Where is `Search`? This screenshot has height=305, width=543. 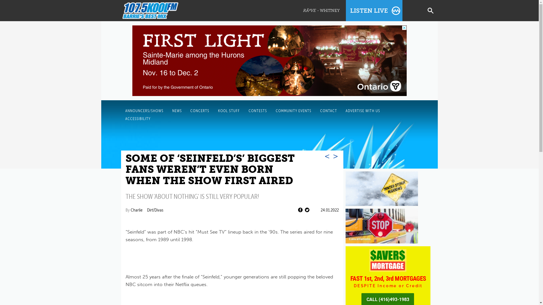
Search is located at coordinates (431, 11).